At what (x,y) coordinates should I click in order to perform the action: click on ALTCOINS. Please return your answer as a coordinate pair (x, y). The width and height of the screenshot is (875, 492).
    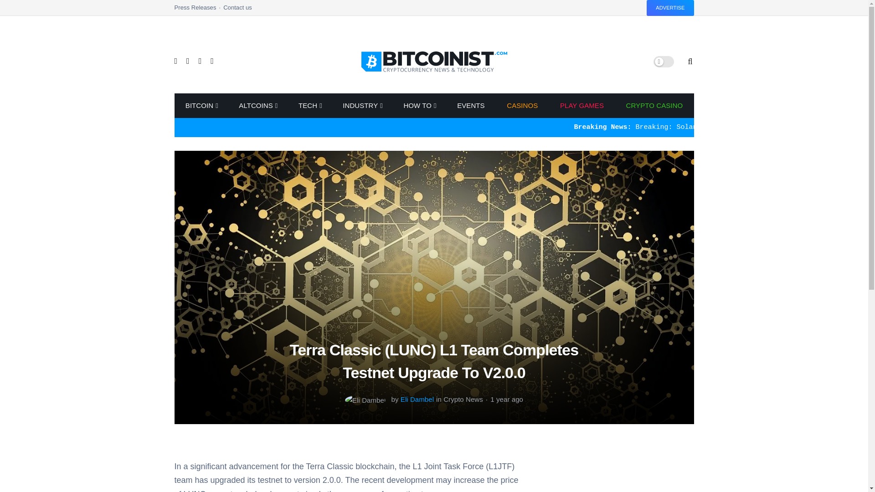
    Looking at the image, I should click on (257, 106).